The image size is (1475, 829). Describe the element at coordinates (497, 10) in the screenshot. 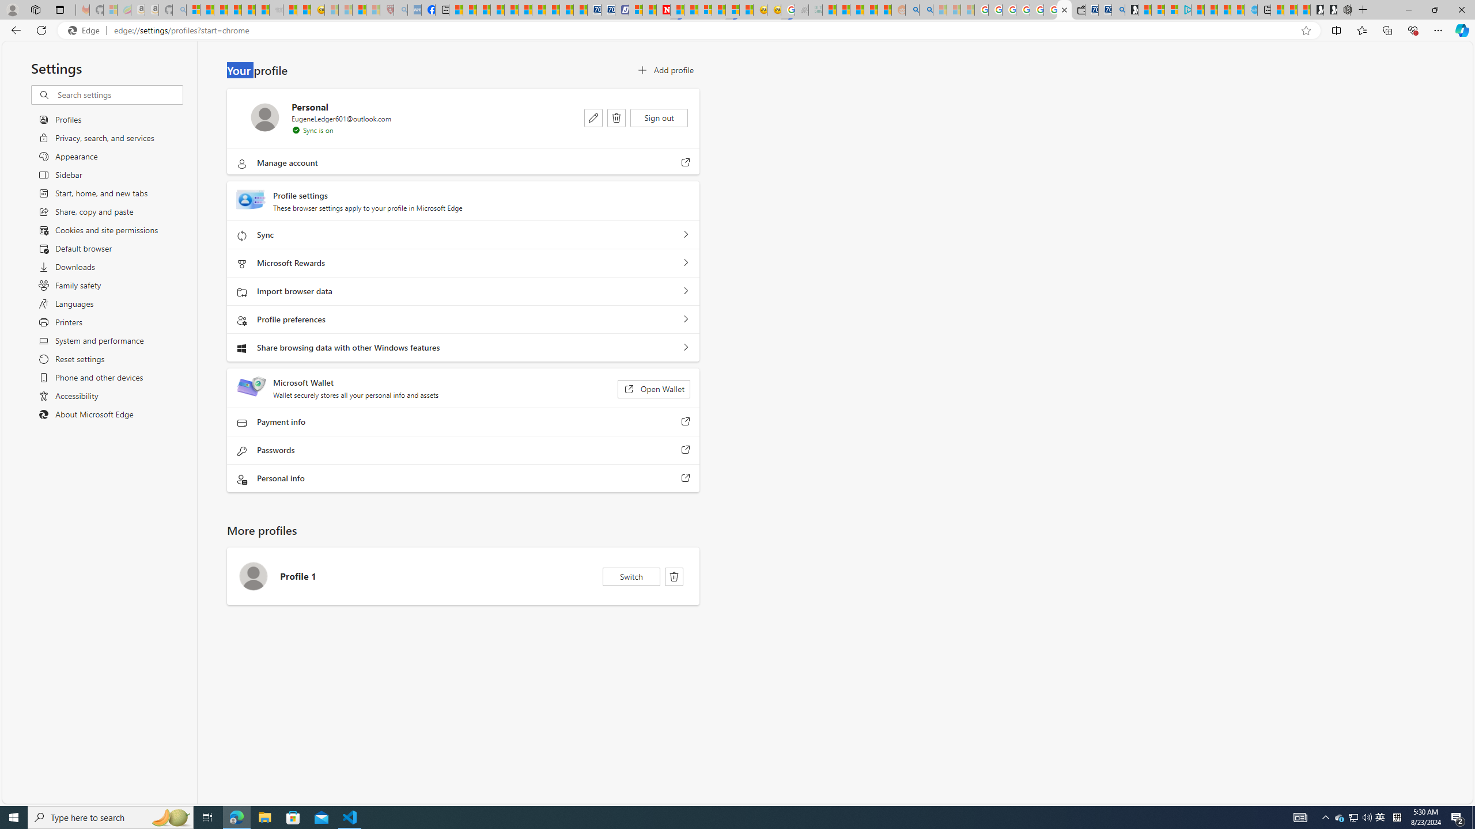

I see `Climate Damage Becomes Too Severe To Reverse` at that location.